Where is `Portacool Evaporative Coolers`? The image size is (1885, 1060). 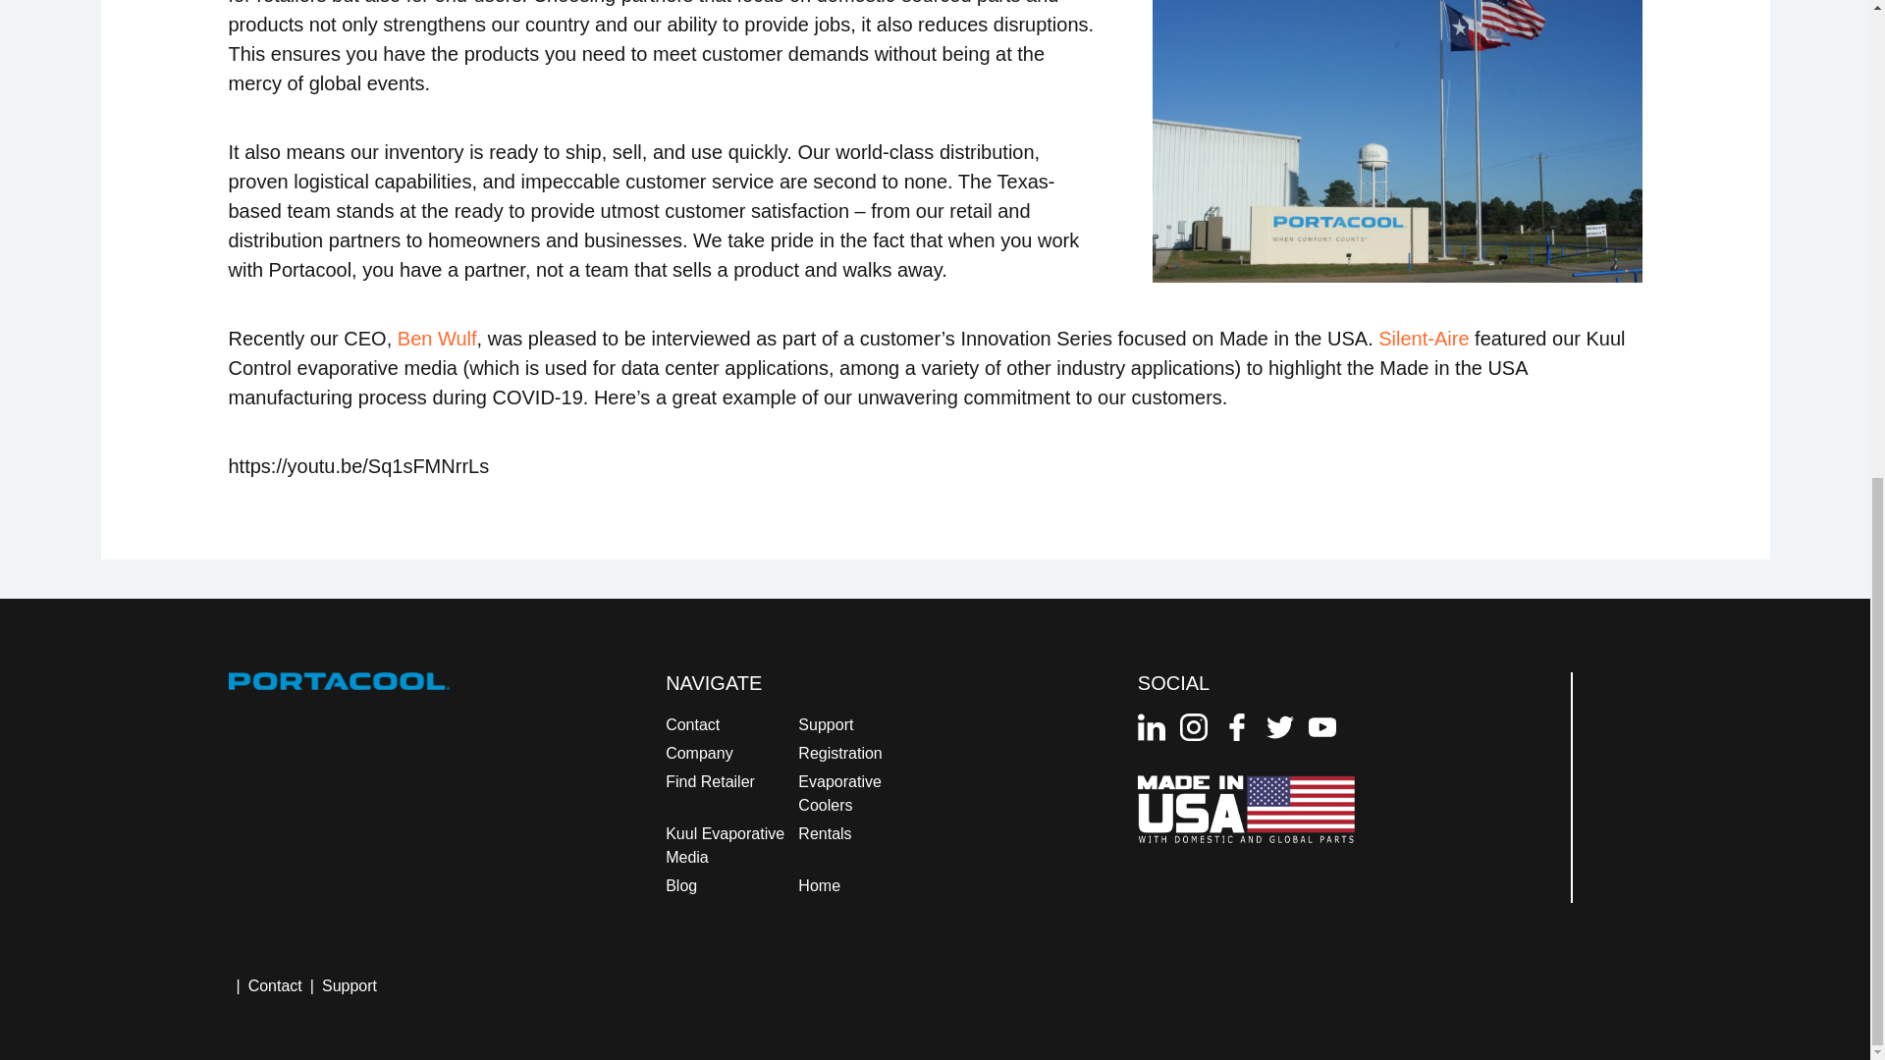
Portacool Evaporative Coolers is located at coordinates (1396, 141).